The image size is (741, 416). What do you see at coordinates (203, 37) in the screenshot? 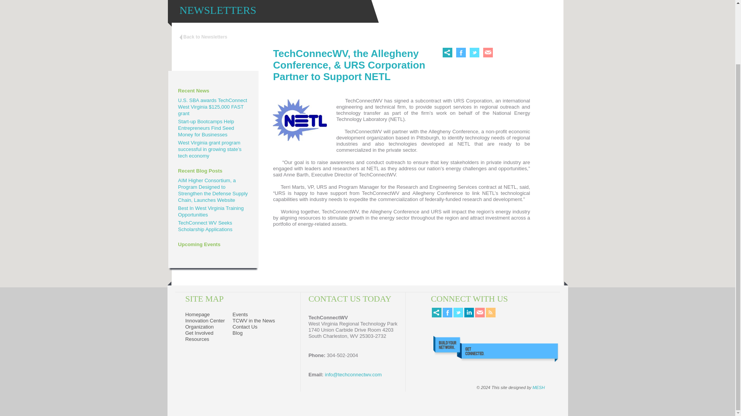
I see `Back to Newsletters` at bounding box center [203, 37].